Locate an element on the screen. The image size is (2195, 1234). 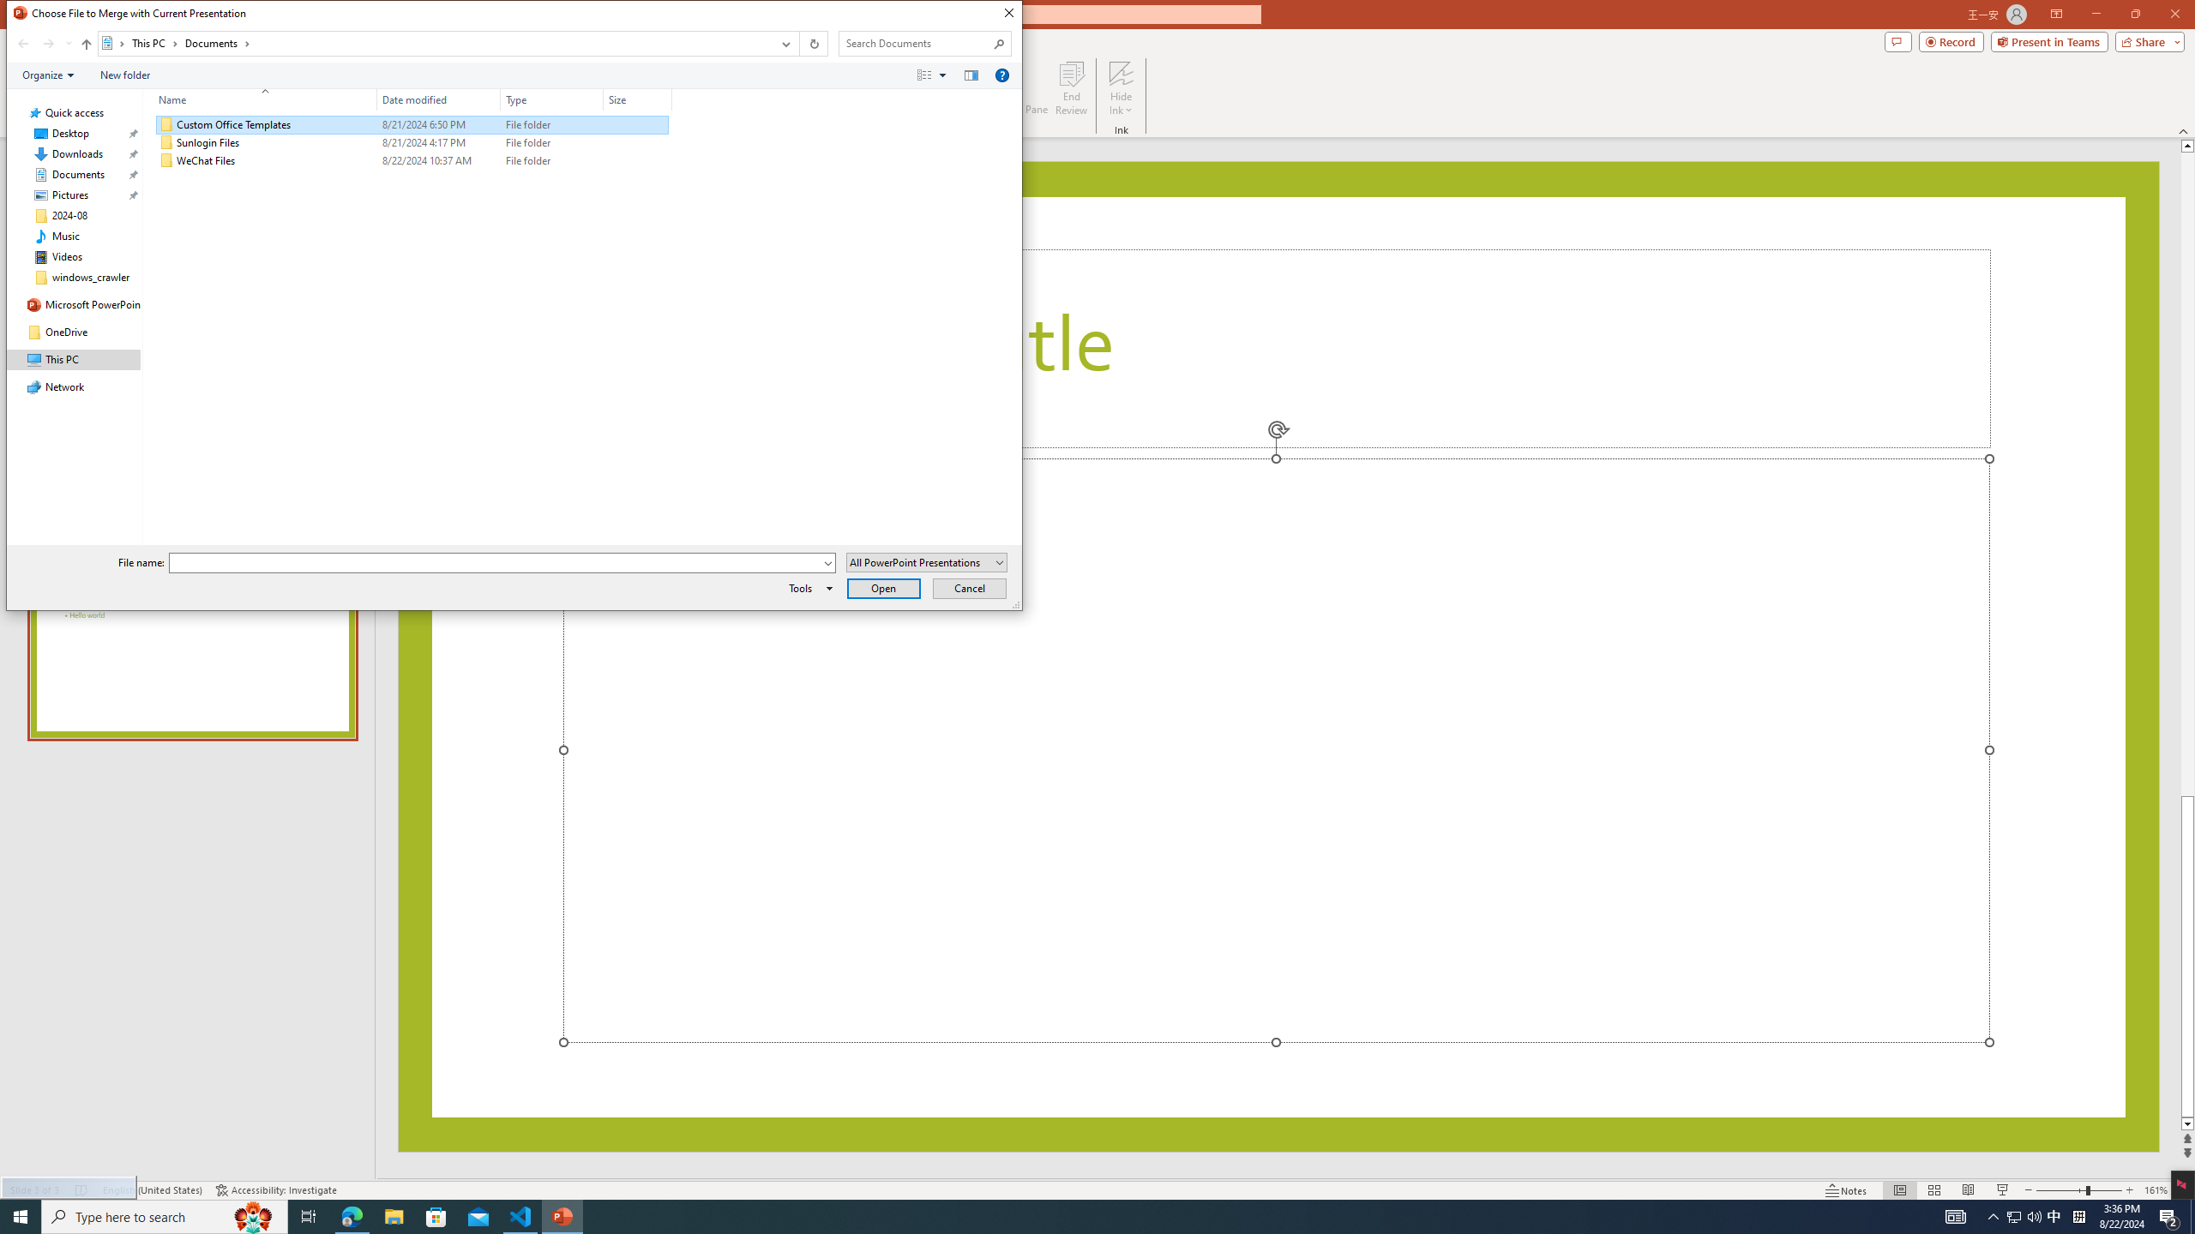
Custom Office Templates is located at coordinates (412, 125).